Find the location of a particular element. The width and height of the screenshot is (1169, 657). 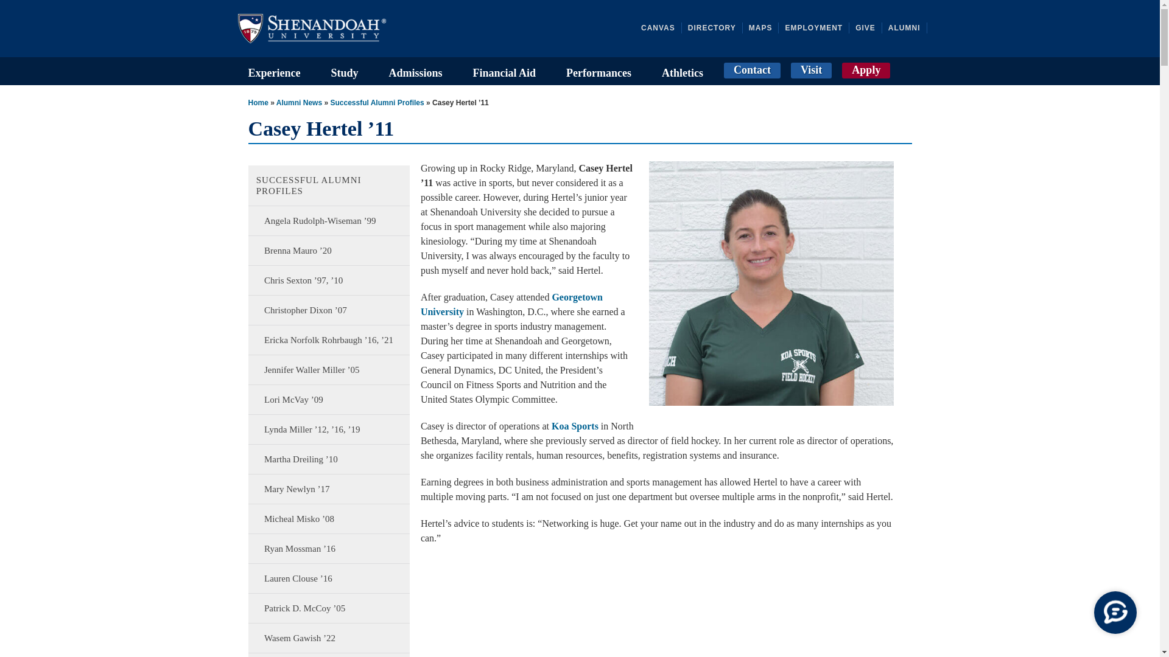

EMPLOYMENT is located at coordinates (817, 28).